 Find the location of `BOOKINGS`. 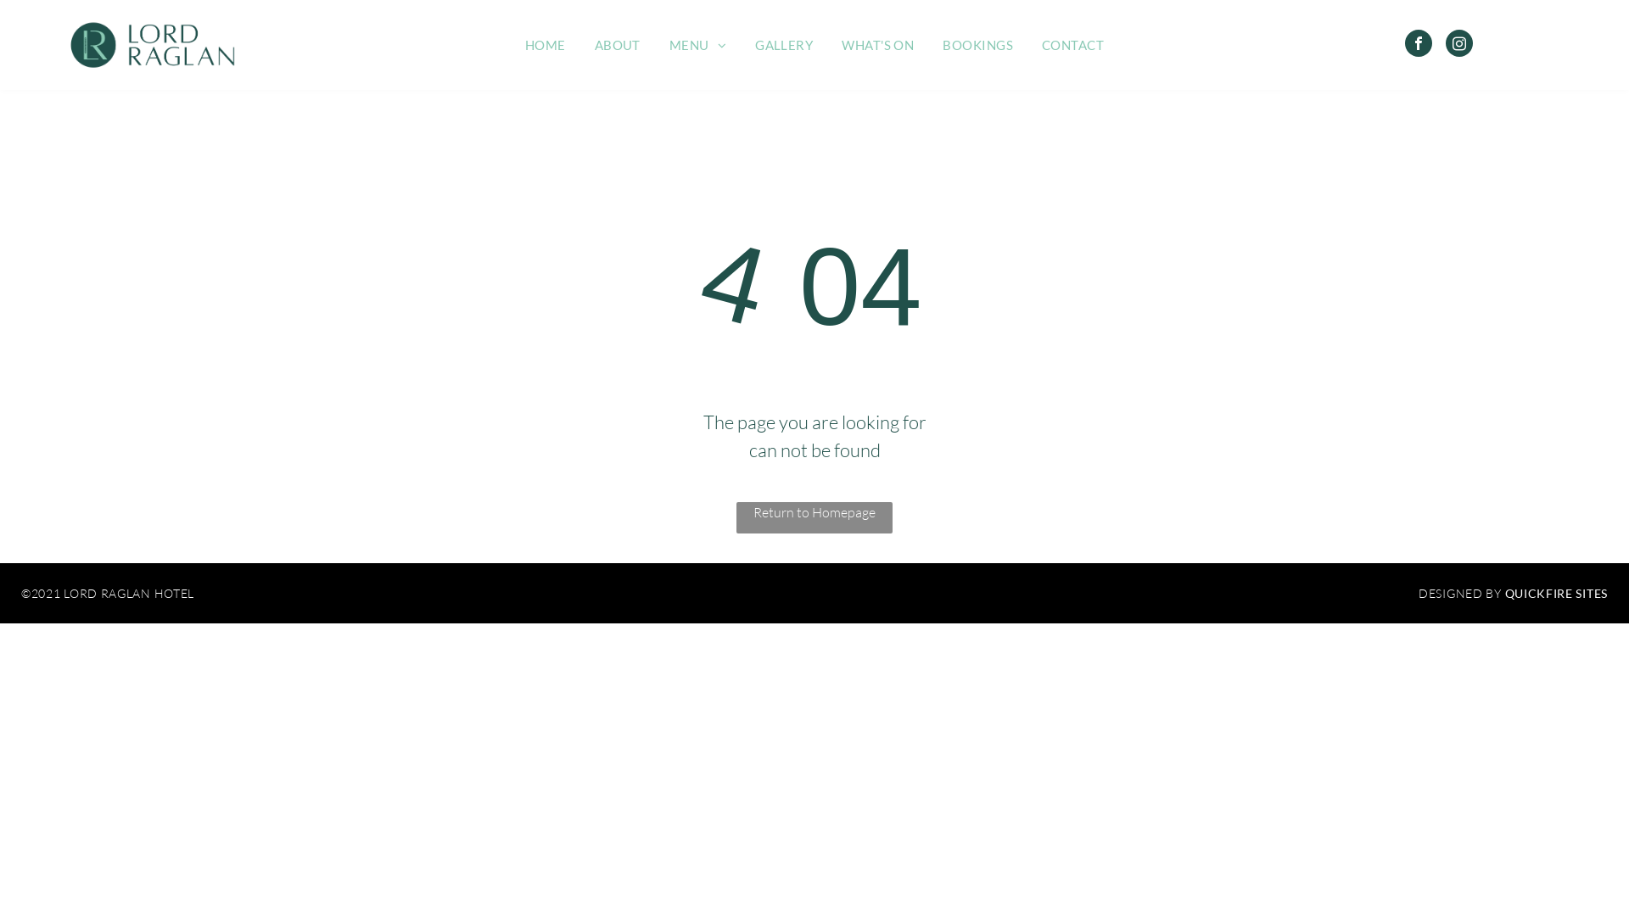

BOOKINGS is located at coordinates (977, 46).